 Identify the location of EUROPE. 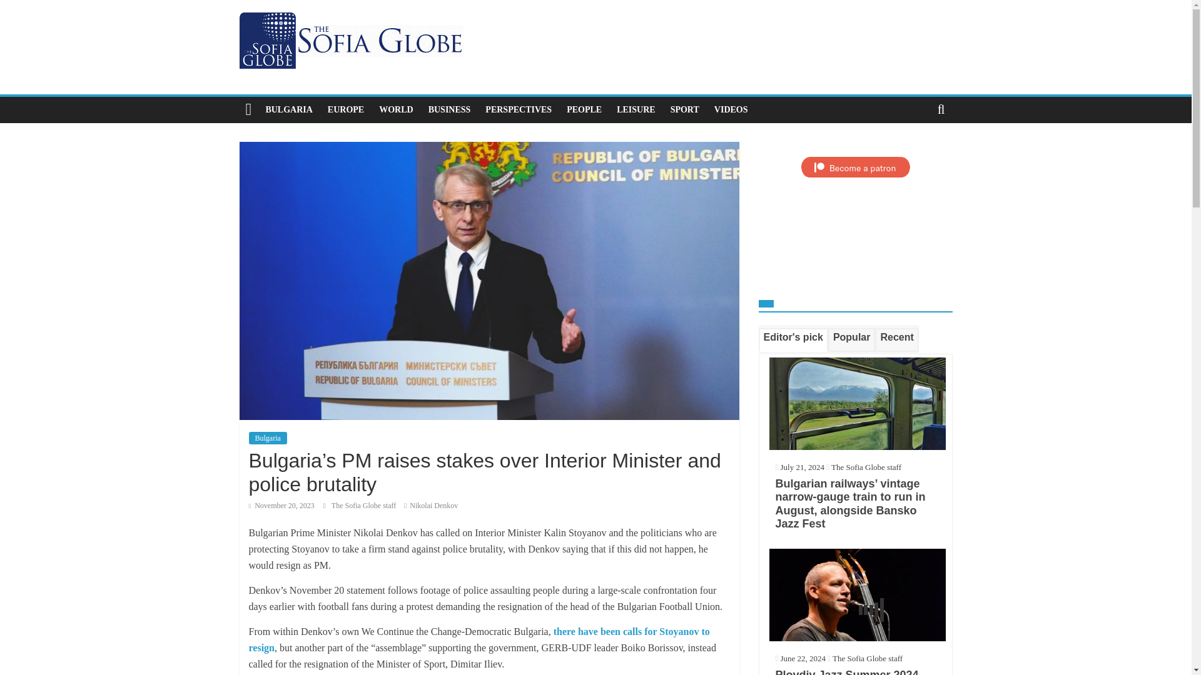
(345, 110).